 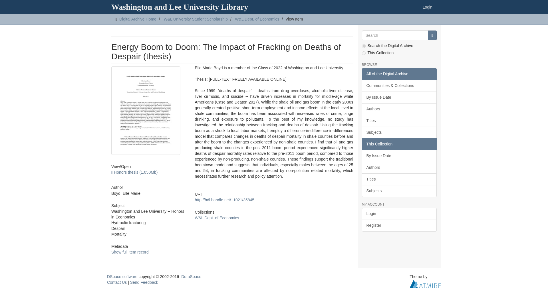 I want to click on Go, so click(x=432, y=35).